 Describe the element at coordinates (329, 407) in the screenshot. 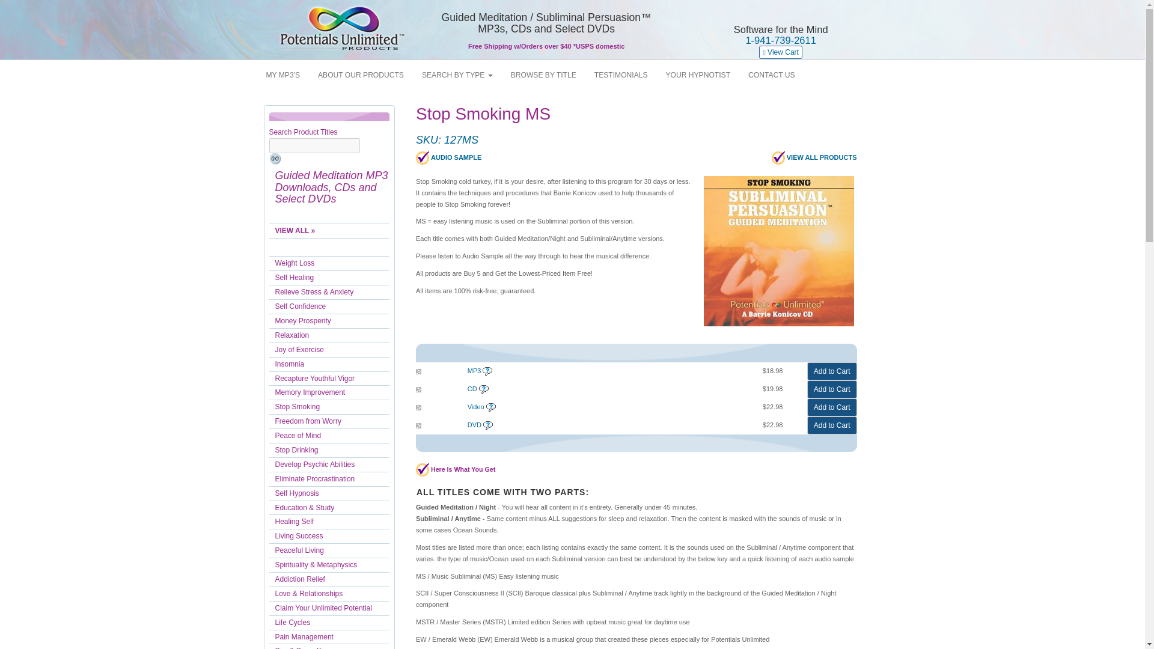

I see `Stop Smoking` at that location.